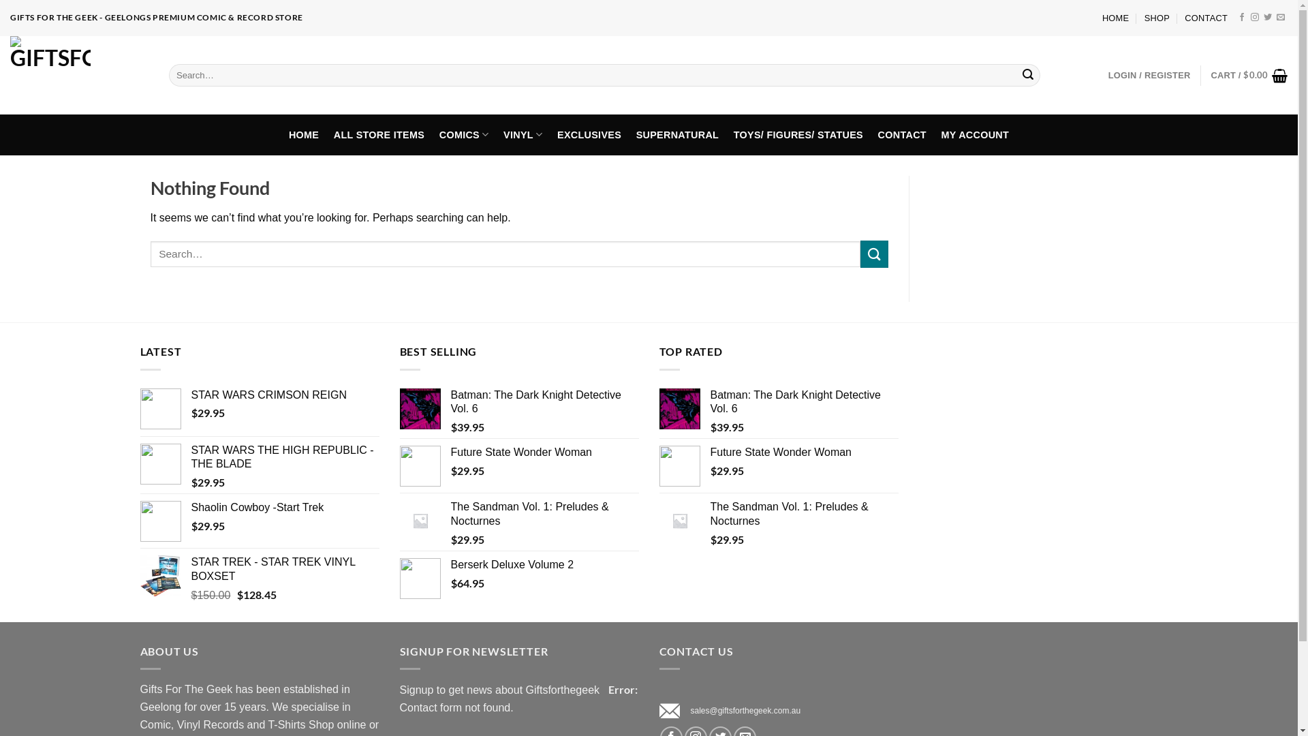  Describe the element at coordinates (1157, 18) in the screenshot. I see `SHOP` at that location.